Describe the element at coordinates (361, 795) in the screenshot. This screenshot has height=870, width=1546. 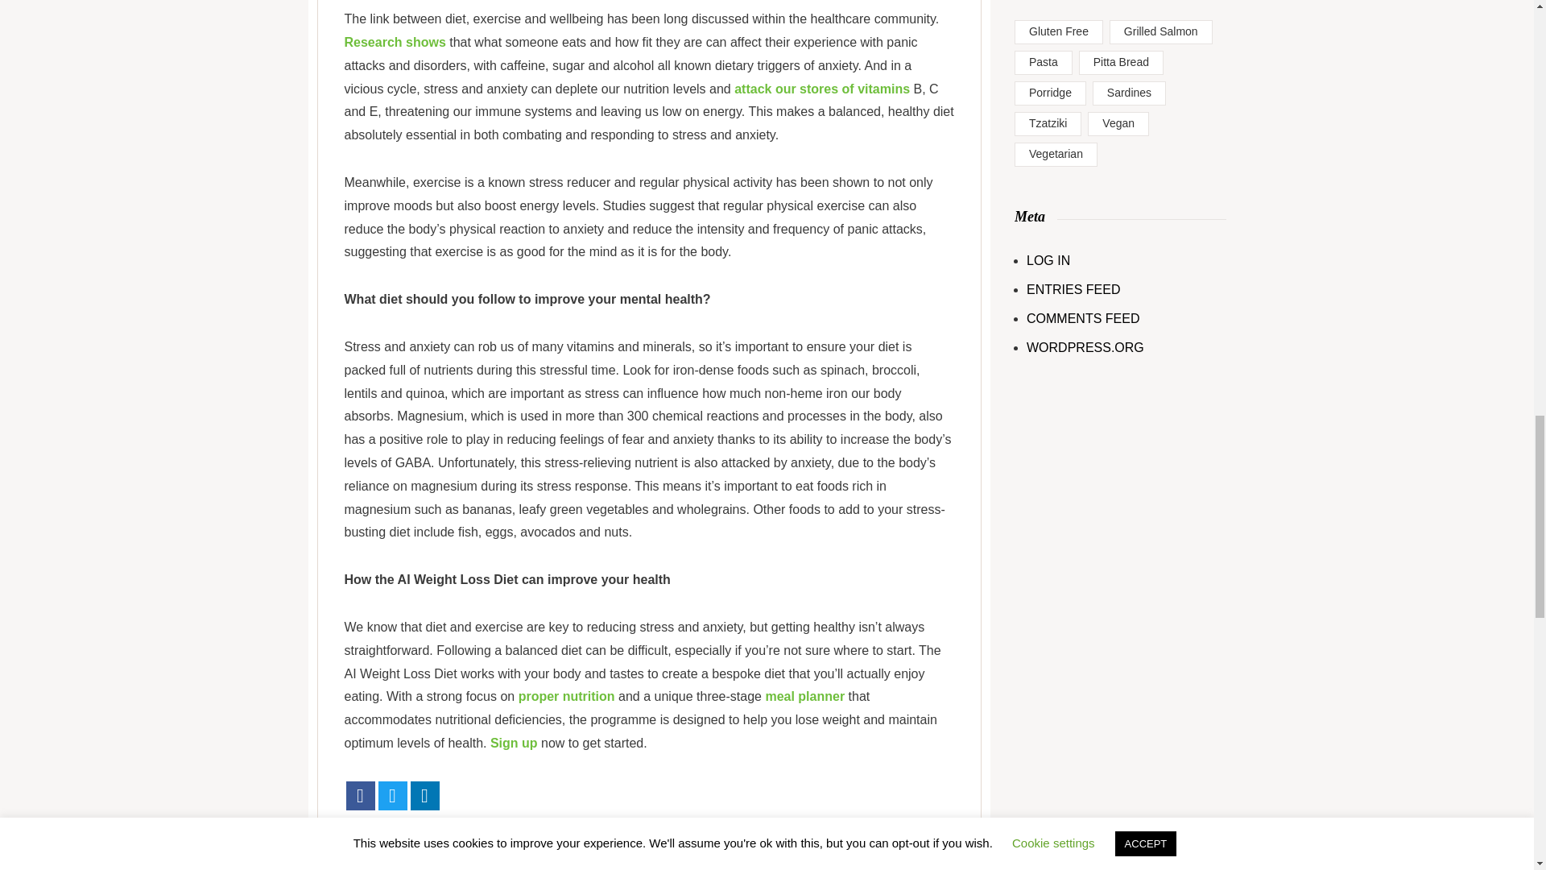
I see `Facebook` at that location.